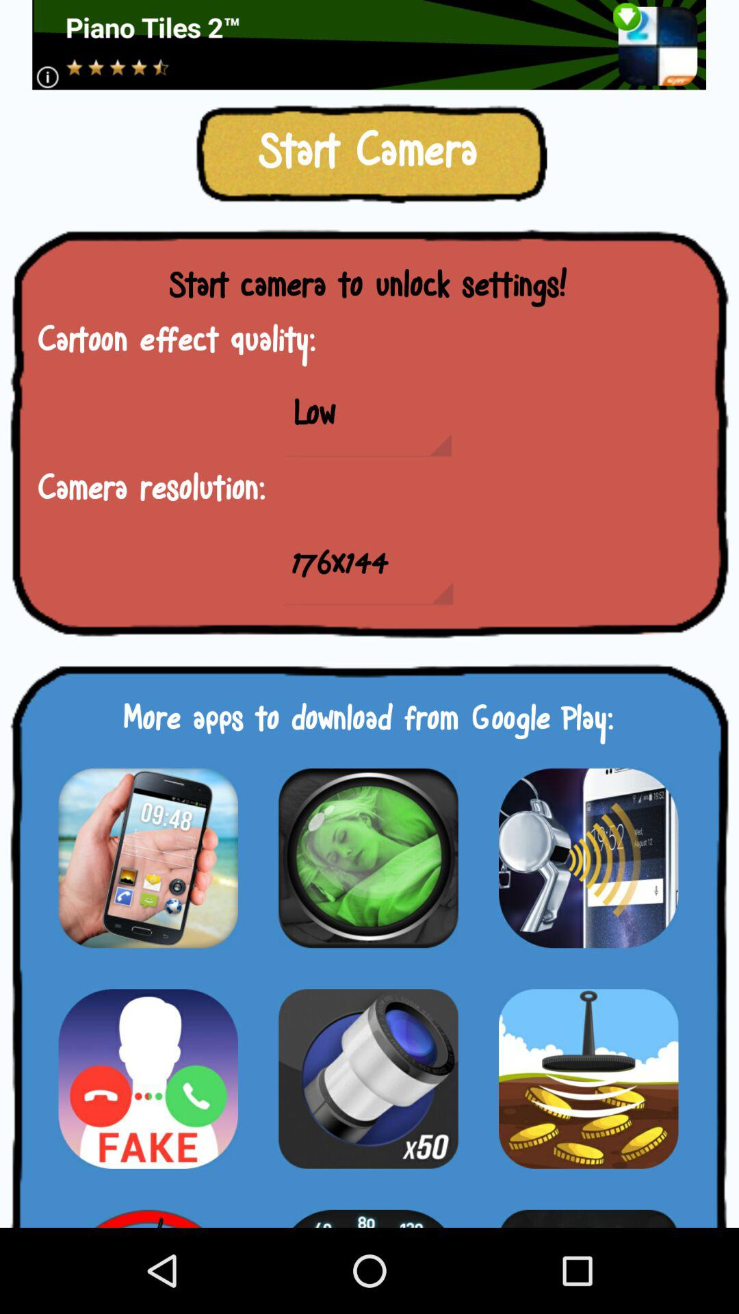  I want to click on go to app page, so click(148, 1079).